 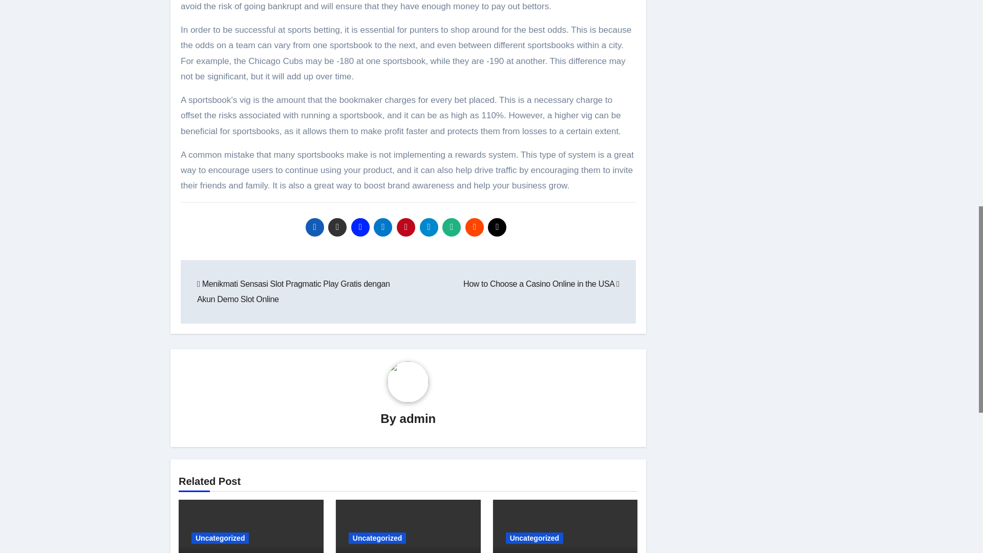 I want to click on admin, so click(x=418, y=418).